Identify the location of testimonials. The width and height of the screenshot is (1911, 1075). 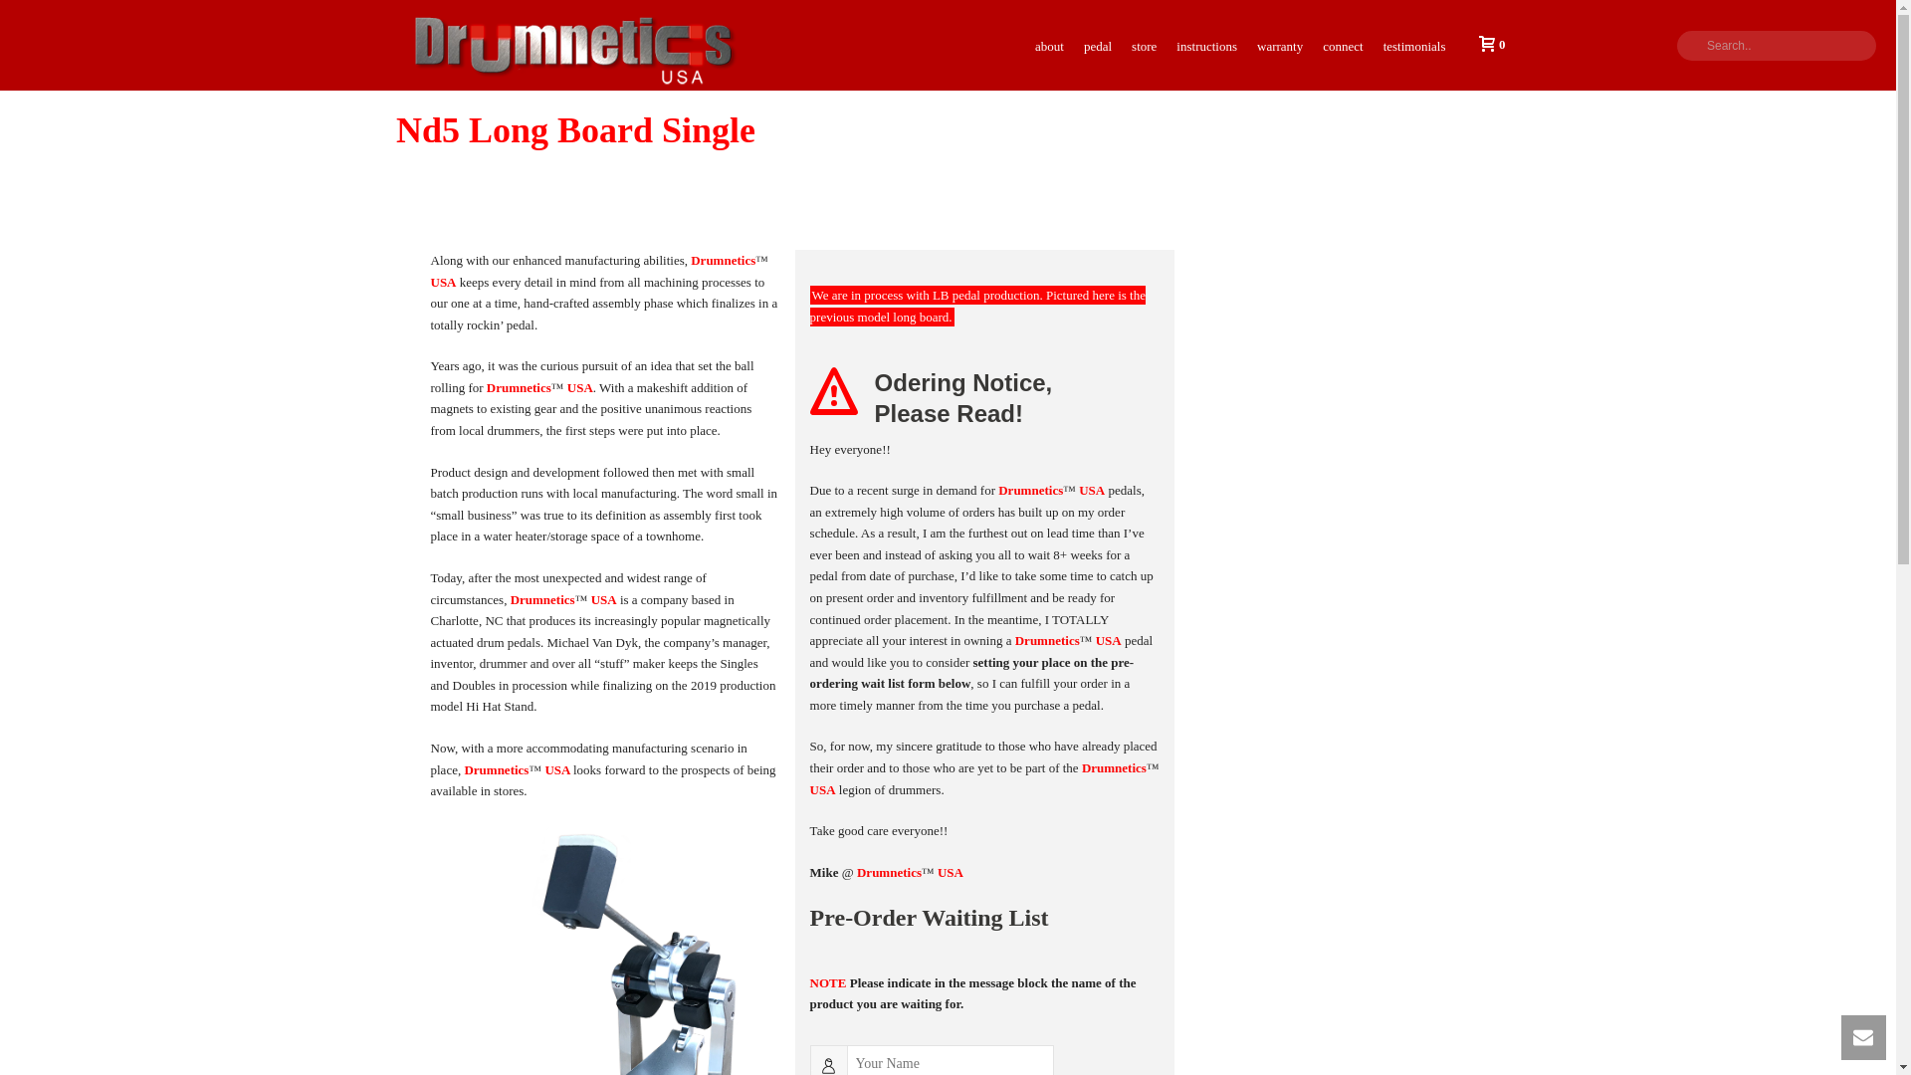
(1415, 44).